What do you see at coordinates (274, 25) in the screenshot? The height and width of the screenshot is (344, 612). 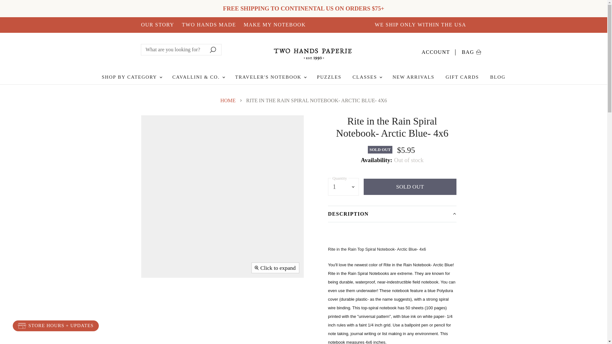 I see `OUR STORY` at bounding box center [274, 25].